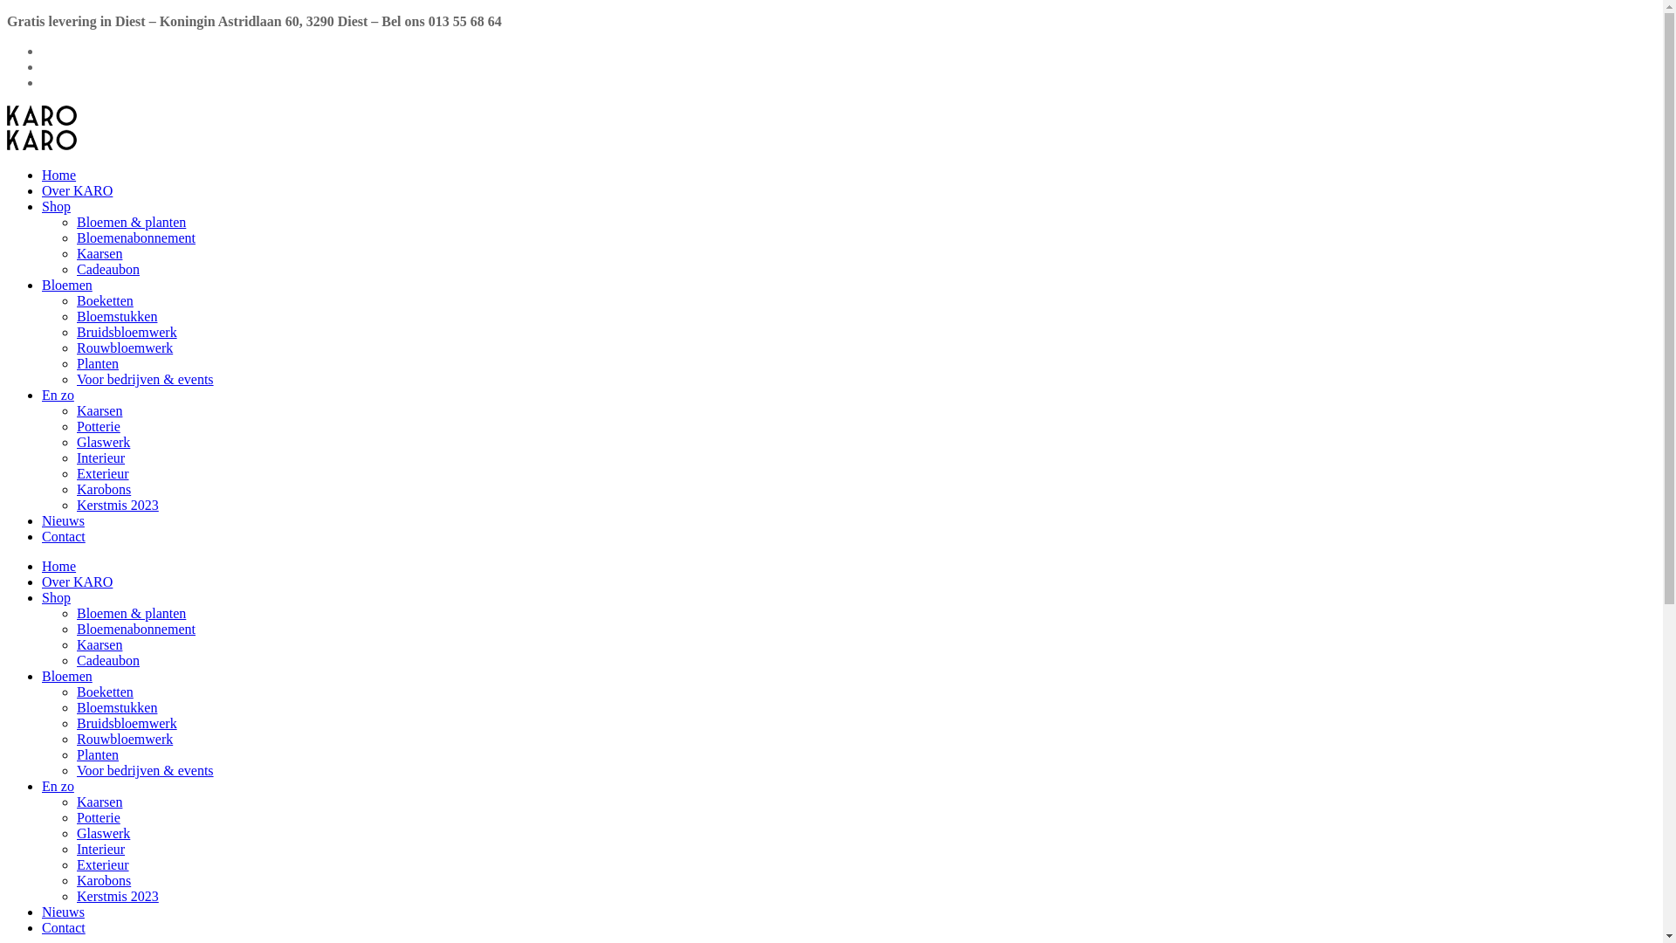 The image size is (1676, 943). I want to click on Planten, so click(98, 363).